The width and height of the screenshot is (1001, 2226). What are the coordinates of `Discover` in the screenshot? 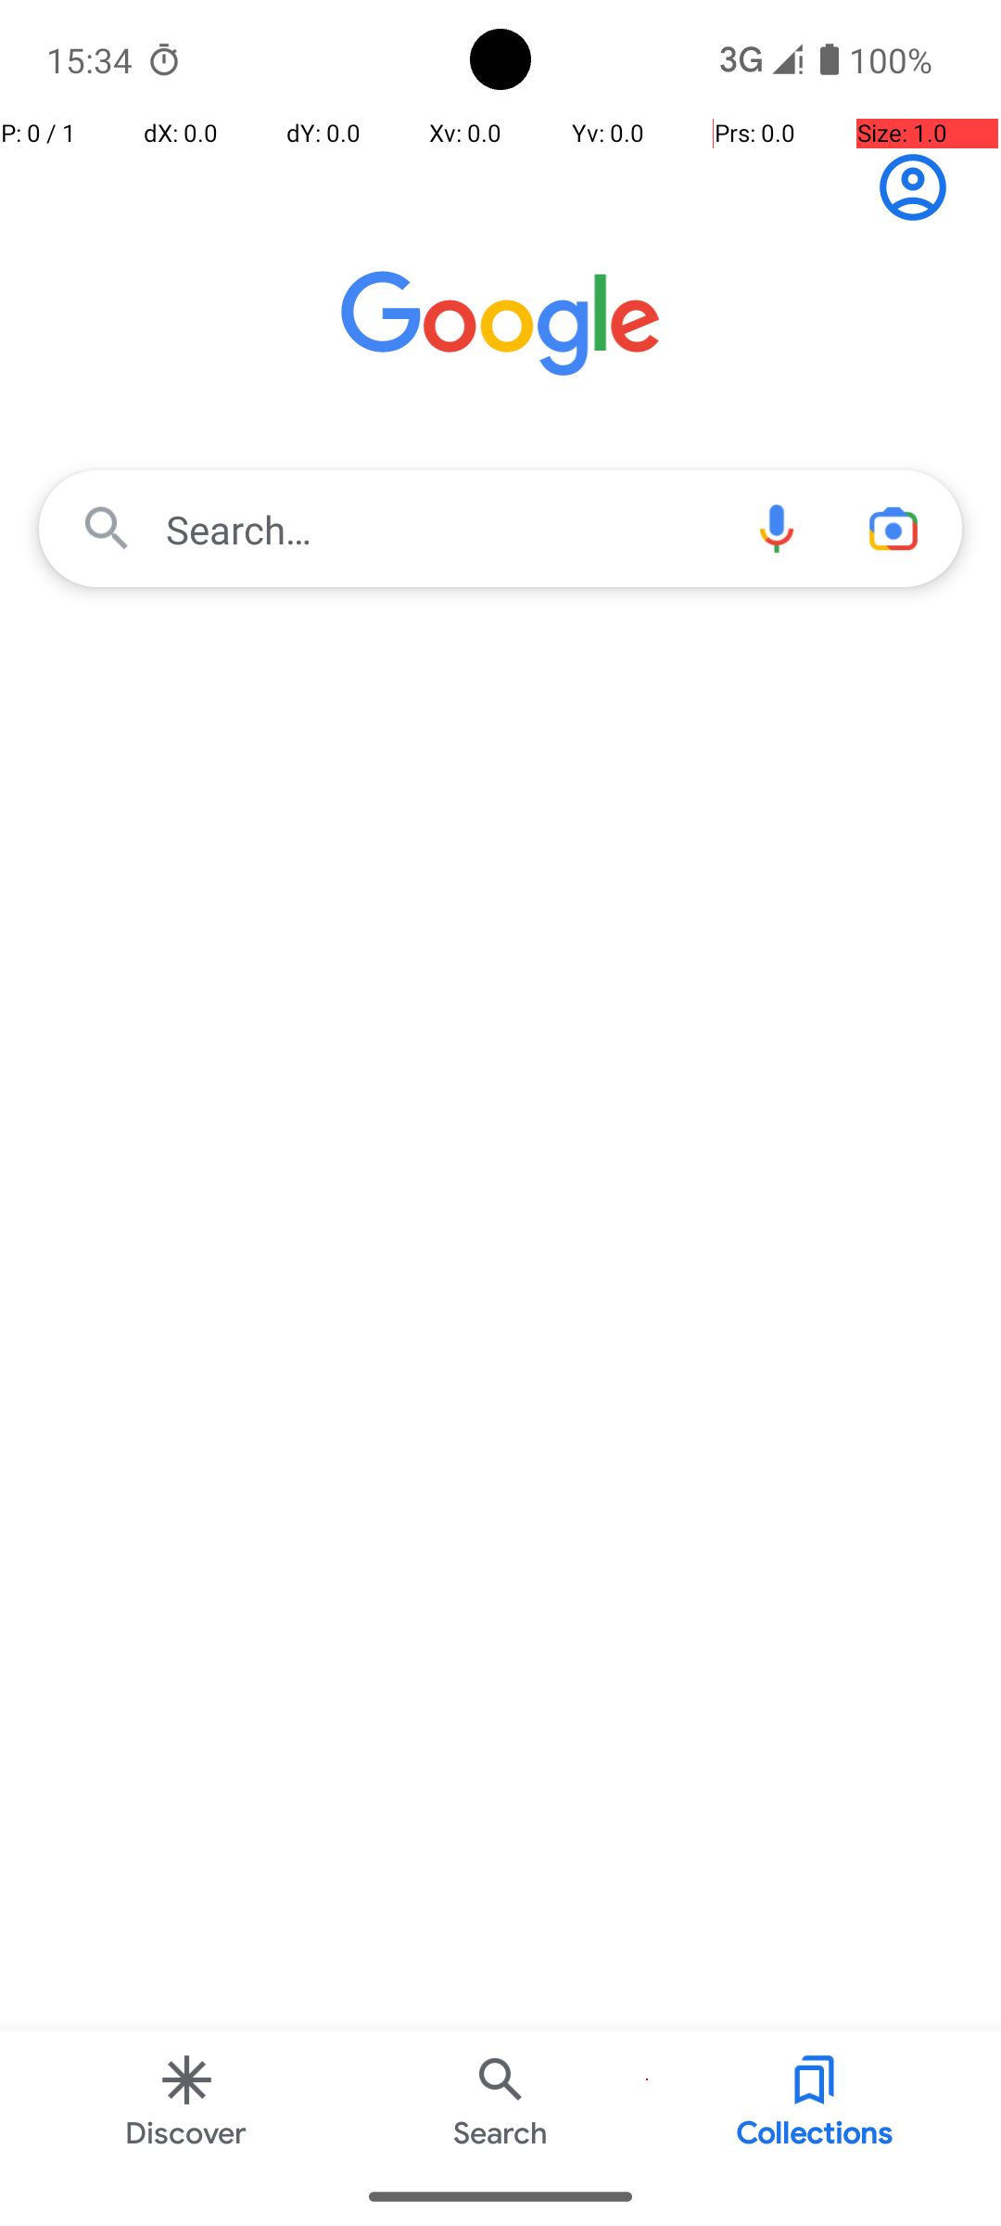 It's located at (187, 2100).